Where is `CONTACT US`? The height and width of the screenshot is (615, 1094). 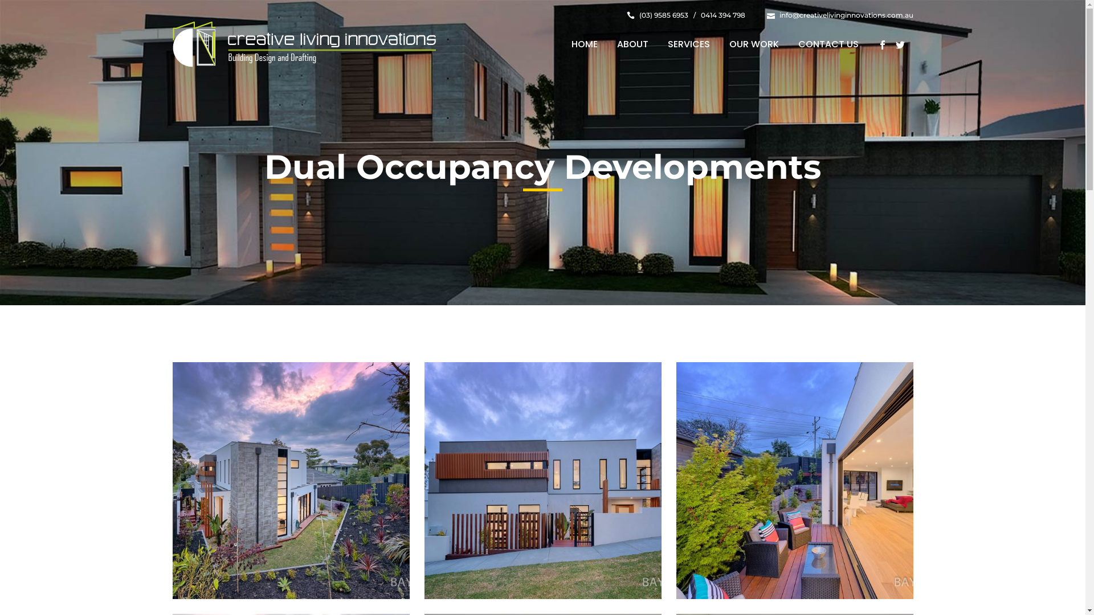 CONTACT US is located at coordinates (828, 44).